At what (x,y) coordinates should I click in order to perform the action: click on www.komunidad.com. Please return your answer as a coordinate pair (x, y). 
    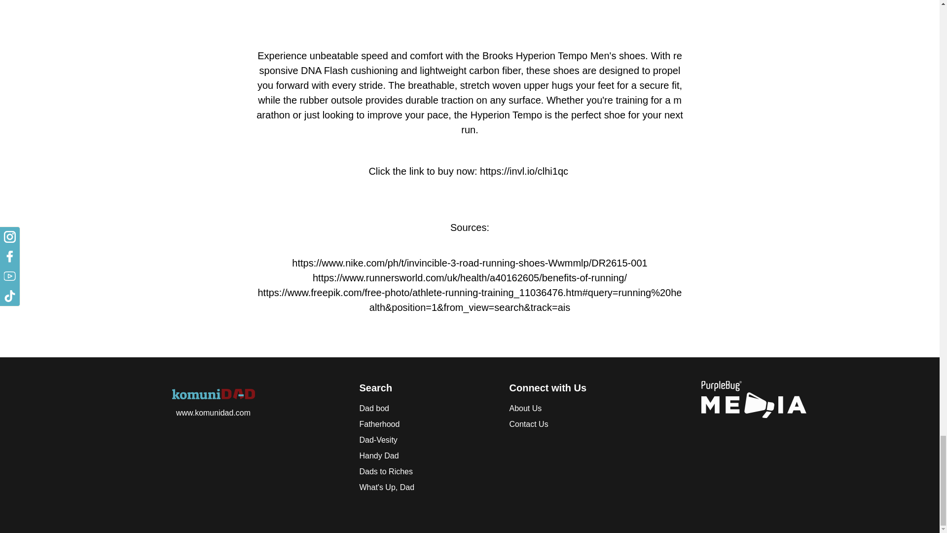
    Looking at the image, I should click on (213, 413).